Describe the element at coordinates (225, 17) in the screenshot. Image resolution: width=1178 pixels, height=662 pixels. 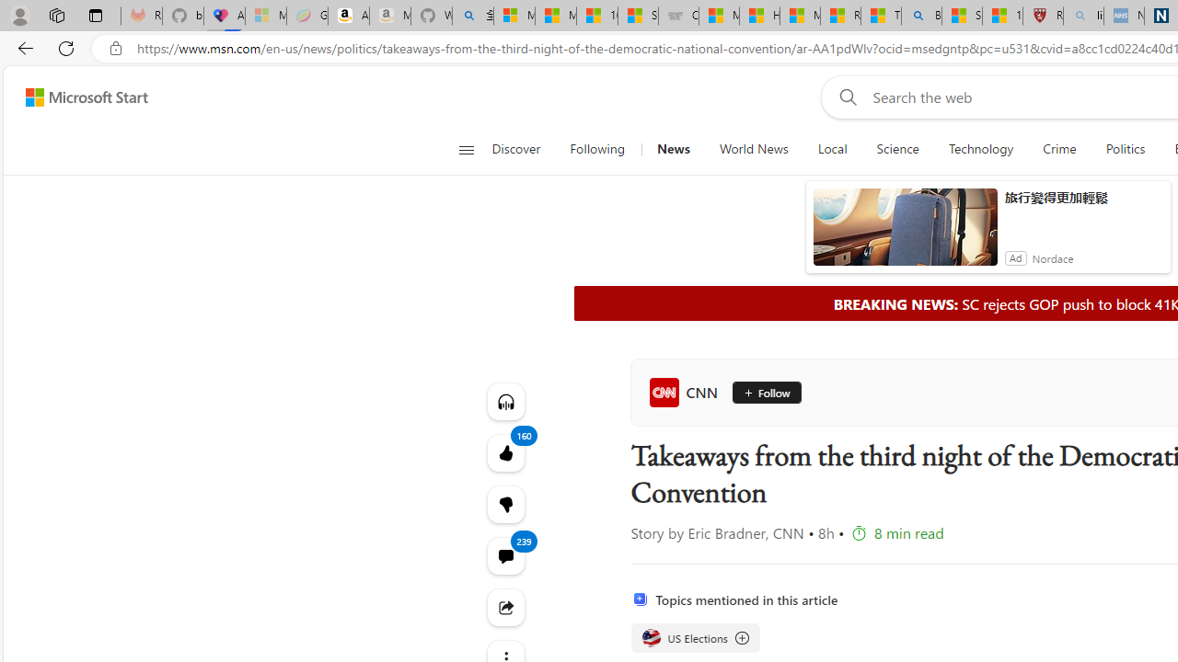
I see `Asthma Inhalers: Names and Types` at that location.